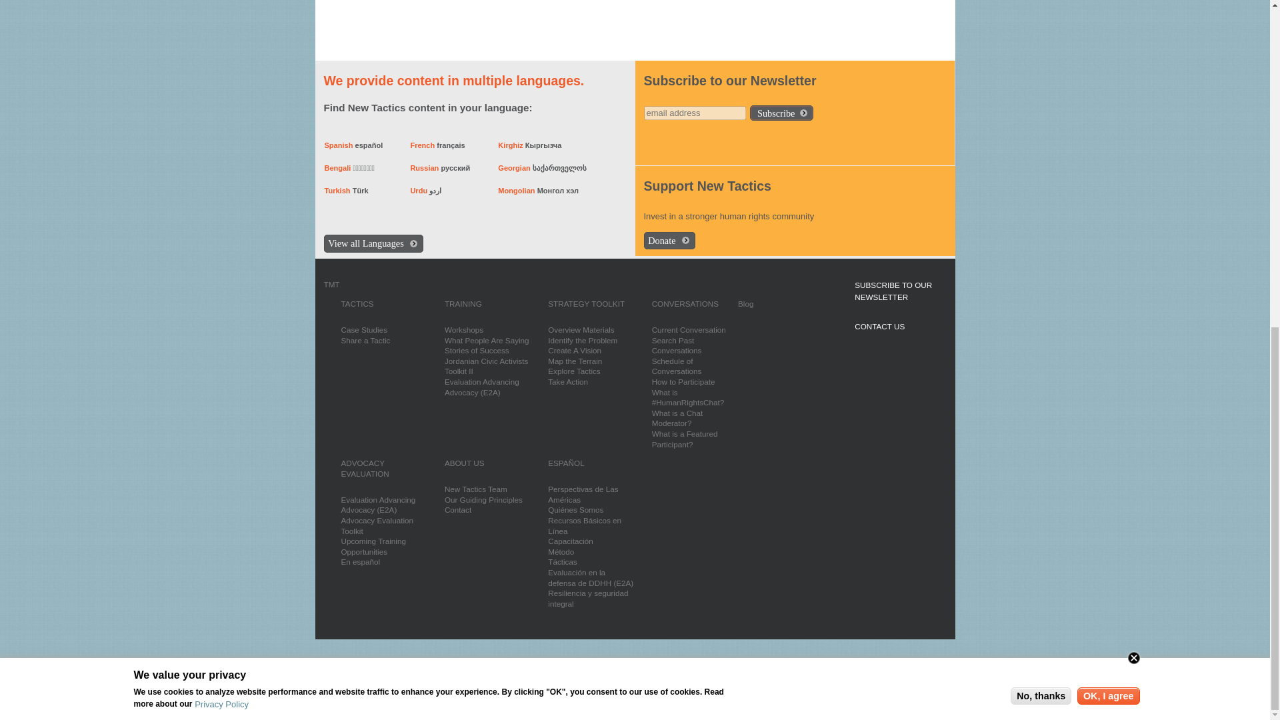 The height and width of the screenshot is (720, 1280). I want to click on Urdu, so click(419, 190).